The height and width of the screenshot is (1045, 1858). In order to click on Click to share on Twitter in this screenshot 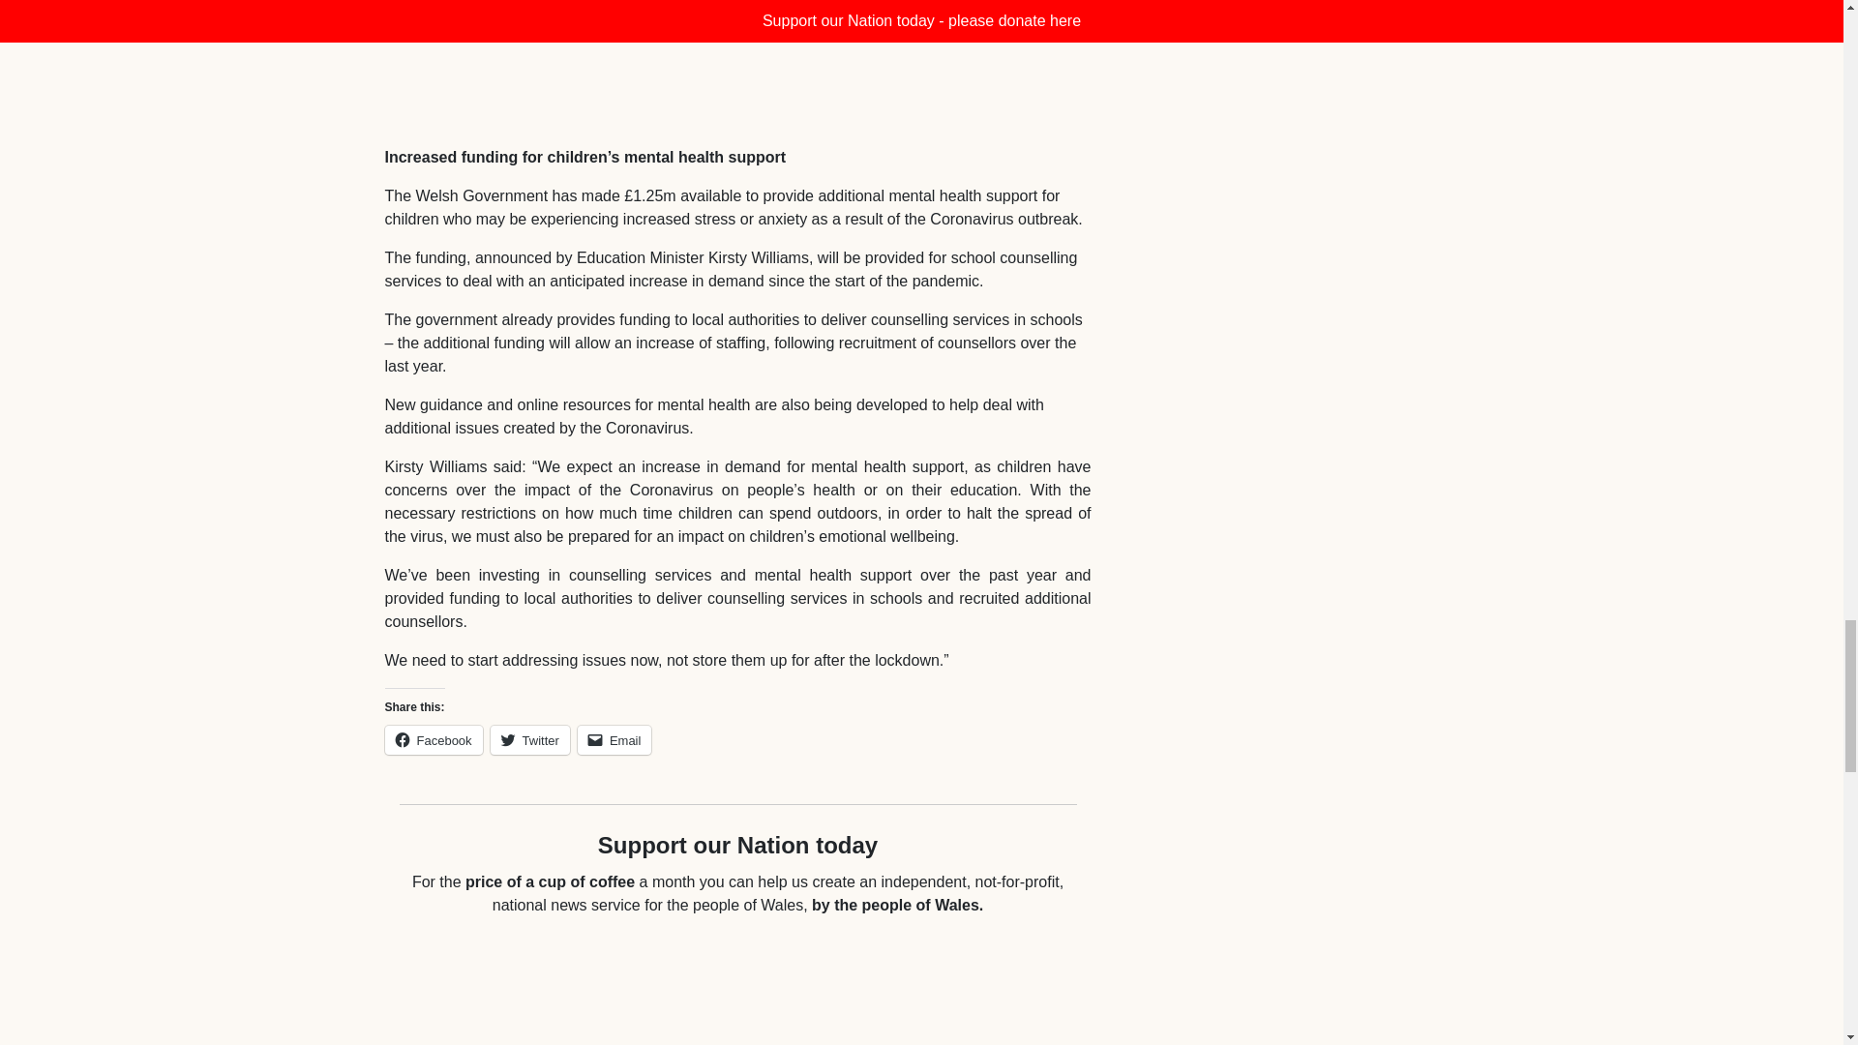, I will do `click(530, 739)`.